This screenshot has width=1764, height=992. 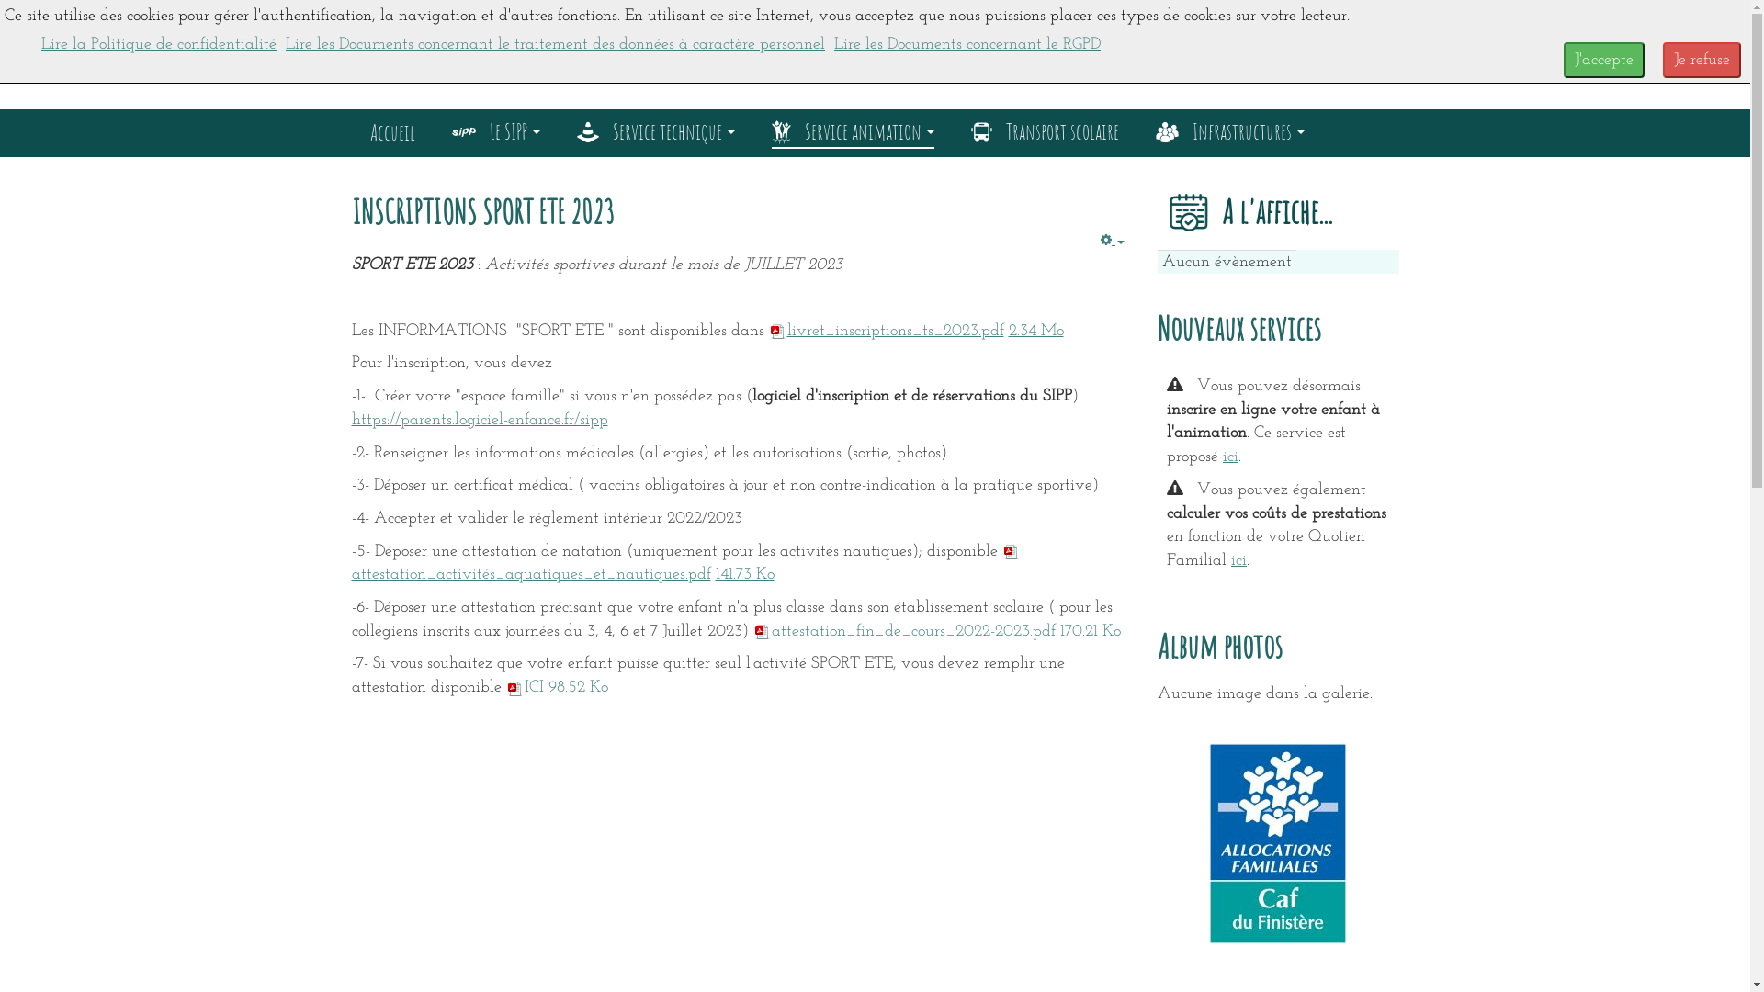 What do you see at coordinates (480, 421) in the screenshot?
I see `https://parents.logiciel-enfance.fr/sipp` at bounding box center [480, 421].